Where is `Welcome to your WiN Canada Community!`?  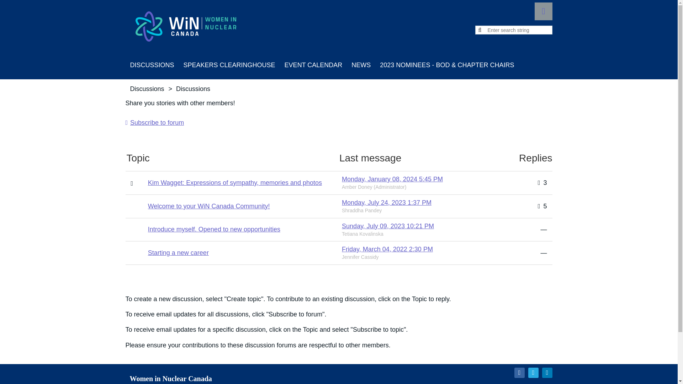
Welcome to your WiN Canada Community! is located at coordinates (209, 206).